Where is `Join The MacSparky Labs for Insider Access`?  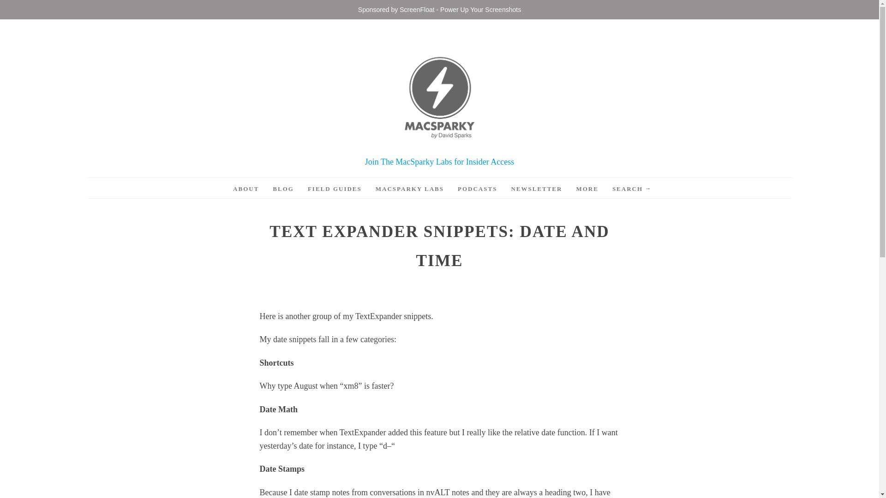
Join The MacSparky Labs for Insider Access is located at coordinates (440, 161).